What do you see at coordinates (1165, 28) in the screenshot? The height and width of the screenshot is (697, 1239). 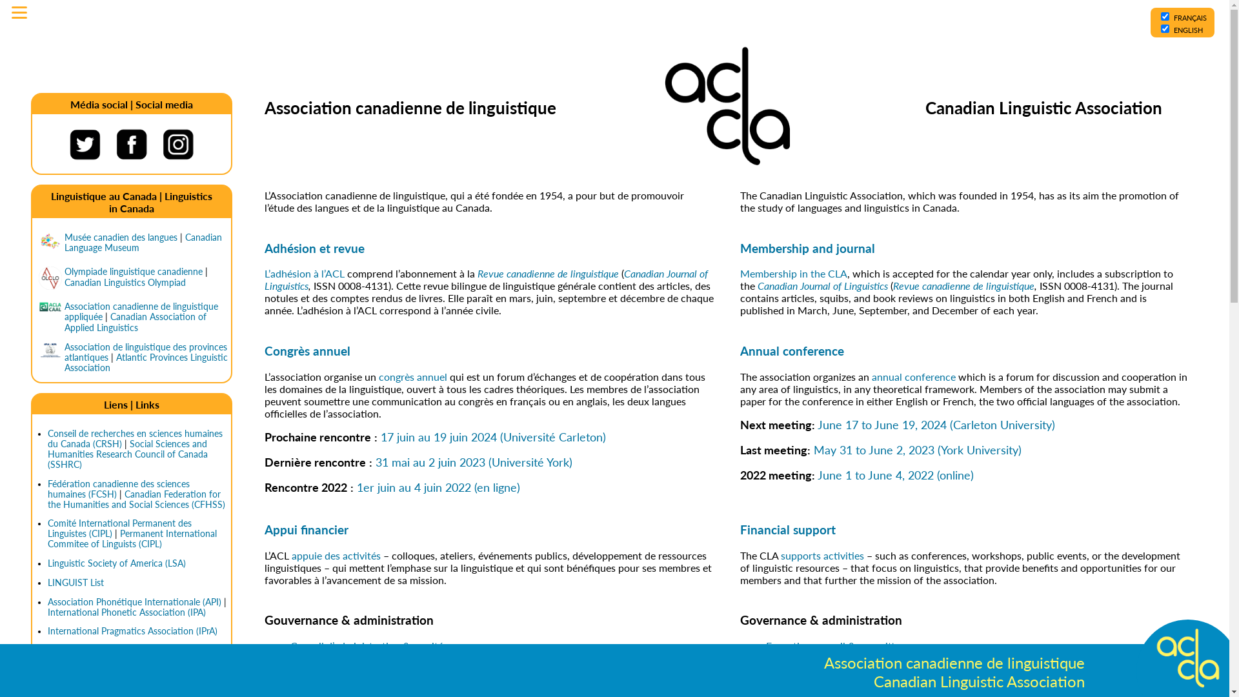 I see `on` at bounding box center [1165, 28].